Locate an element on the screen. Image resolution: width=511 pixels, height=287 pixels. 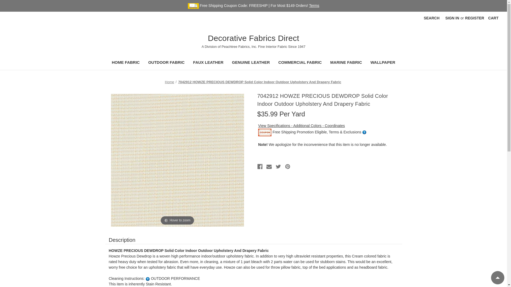
SIGN IN is located at coordinates (452, 18).